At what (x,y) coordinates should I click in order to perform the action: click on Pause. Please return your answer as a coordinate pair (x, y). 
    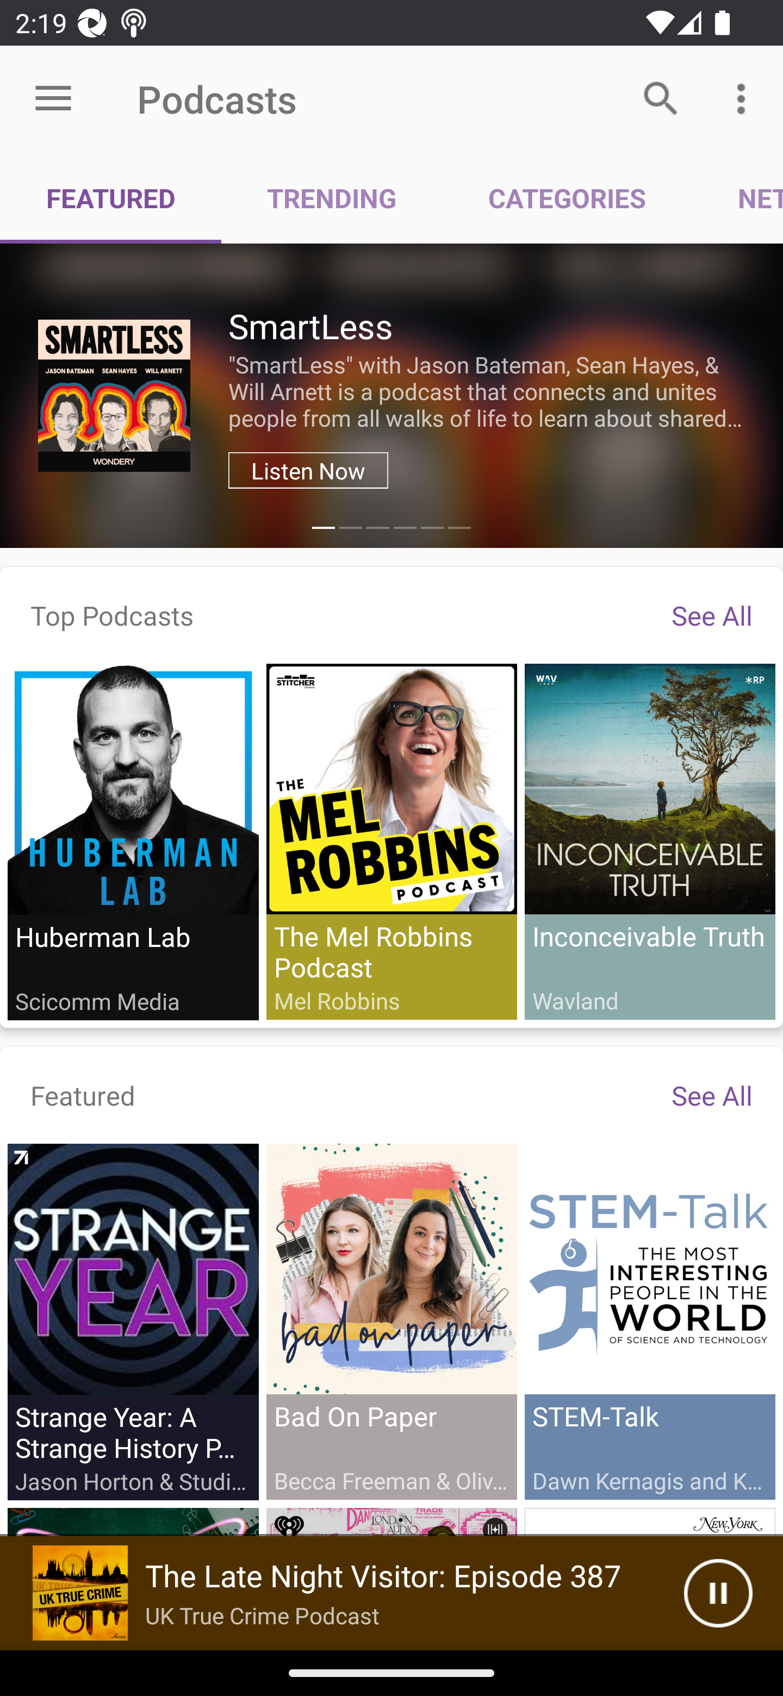
    Looking at the image, I should click on (718, 1593).